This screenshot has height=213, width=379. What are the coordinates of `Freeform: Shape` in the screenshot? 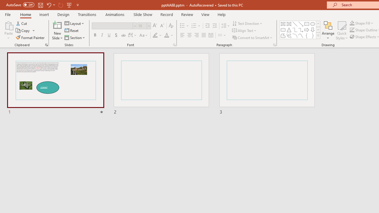 It's located at (283, 35).